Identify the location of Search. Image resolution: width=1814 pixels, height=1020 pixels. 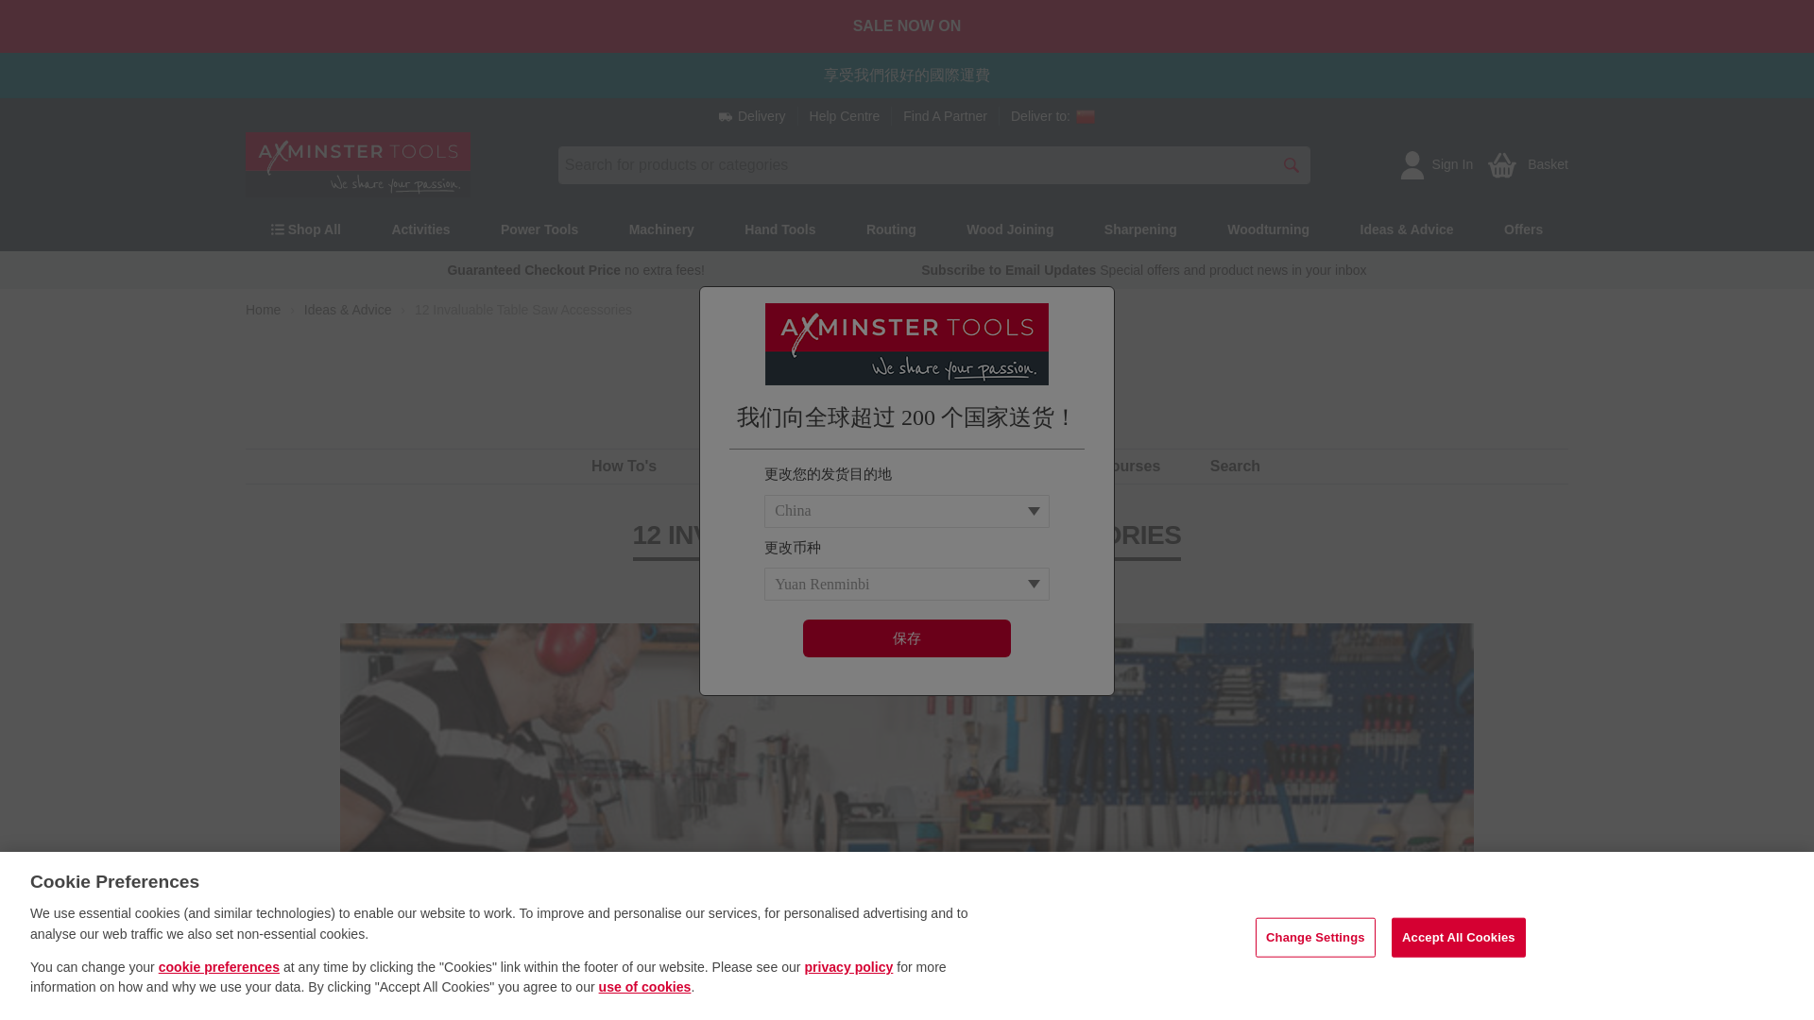
(1235, 466).